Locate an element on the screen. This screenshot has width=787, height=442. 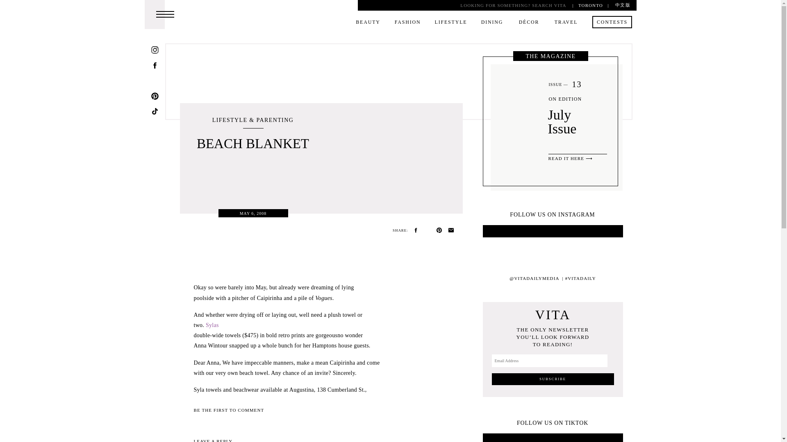
www.augustinaboutiques.com is located at coordinates (289, 399).